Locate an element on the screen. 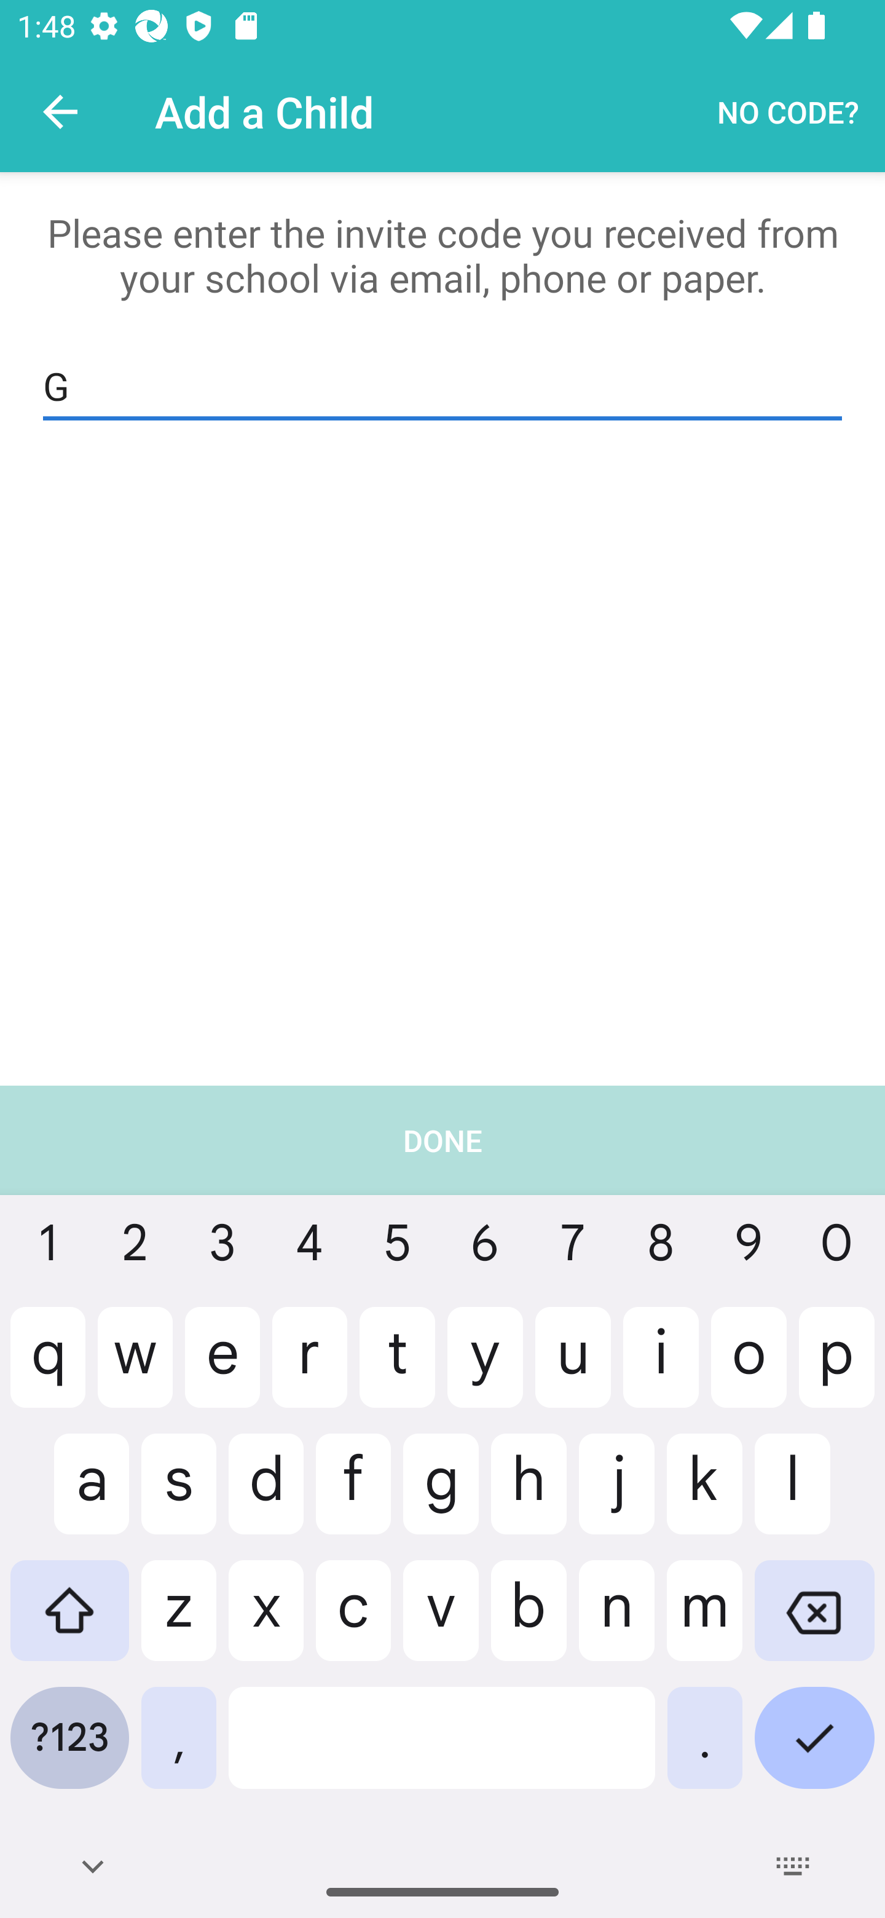  DONE is located at coordinates (442, 1501).